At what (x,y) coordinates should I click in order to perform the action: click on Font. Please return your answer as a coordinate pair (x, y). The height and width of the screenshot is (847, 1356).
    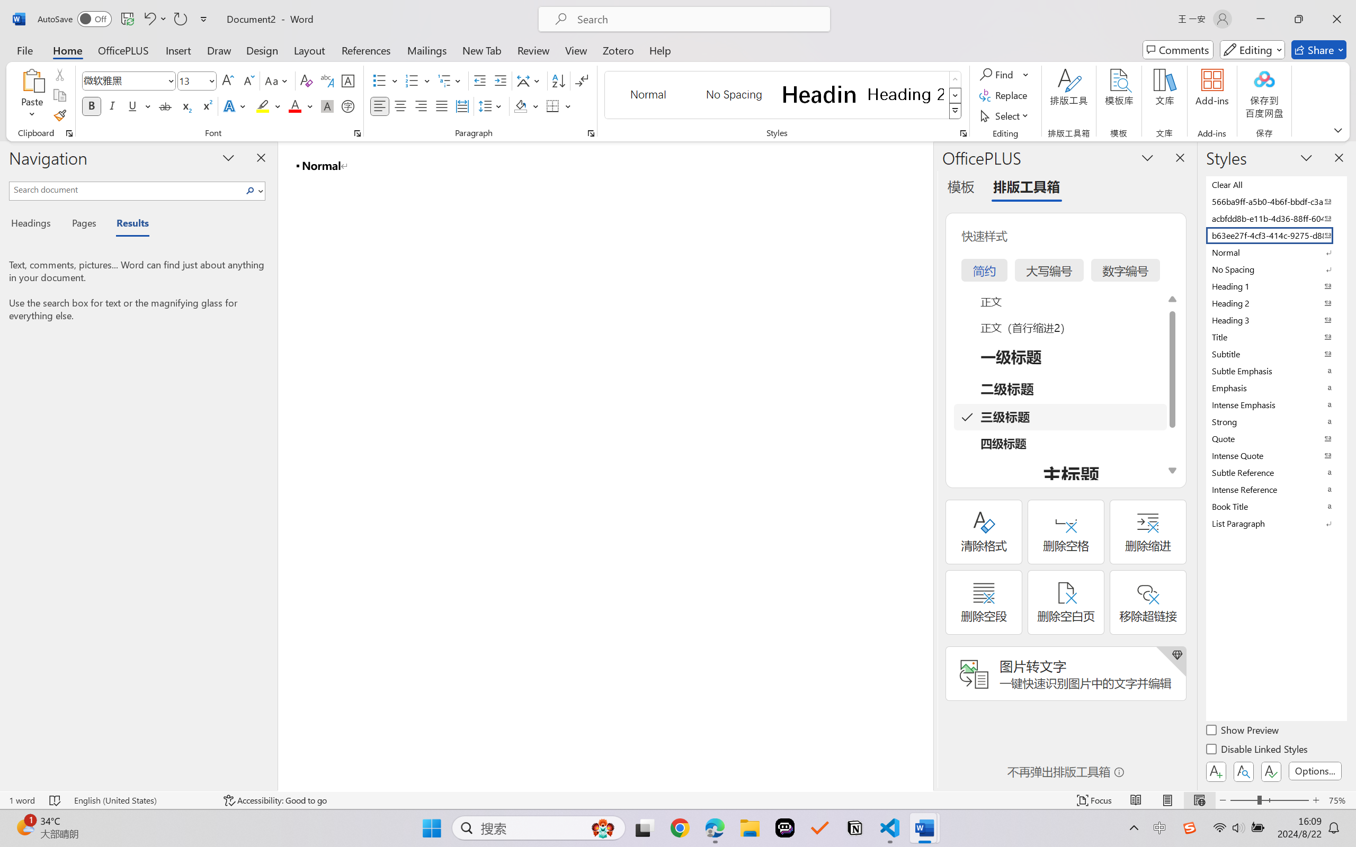
    Looking at the image, I should click on (129, 80).